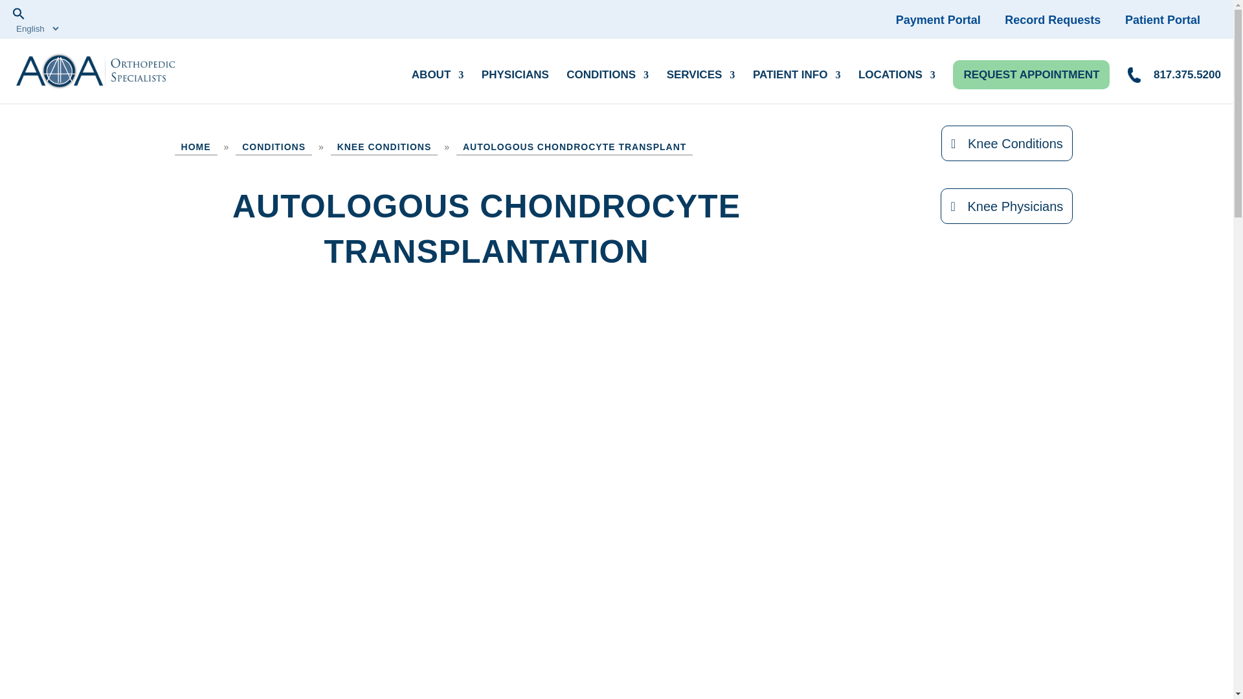  I want to click on PHYSICIANS, so click(515, 80).